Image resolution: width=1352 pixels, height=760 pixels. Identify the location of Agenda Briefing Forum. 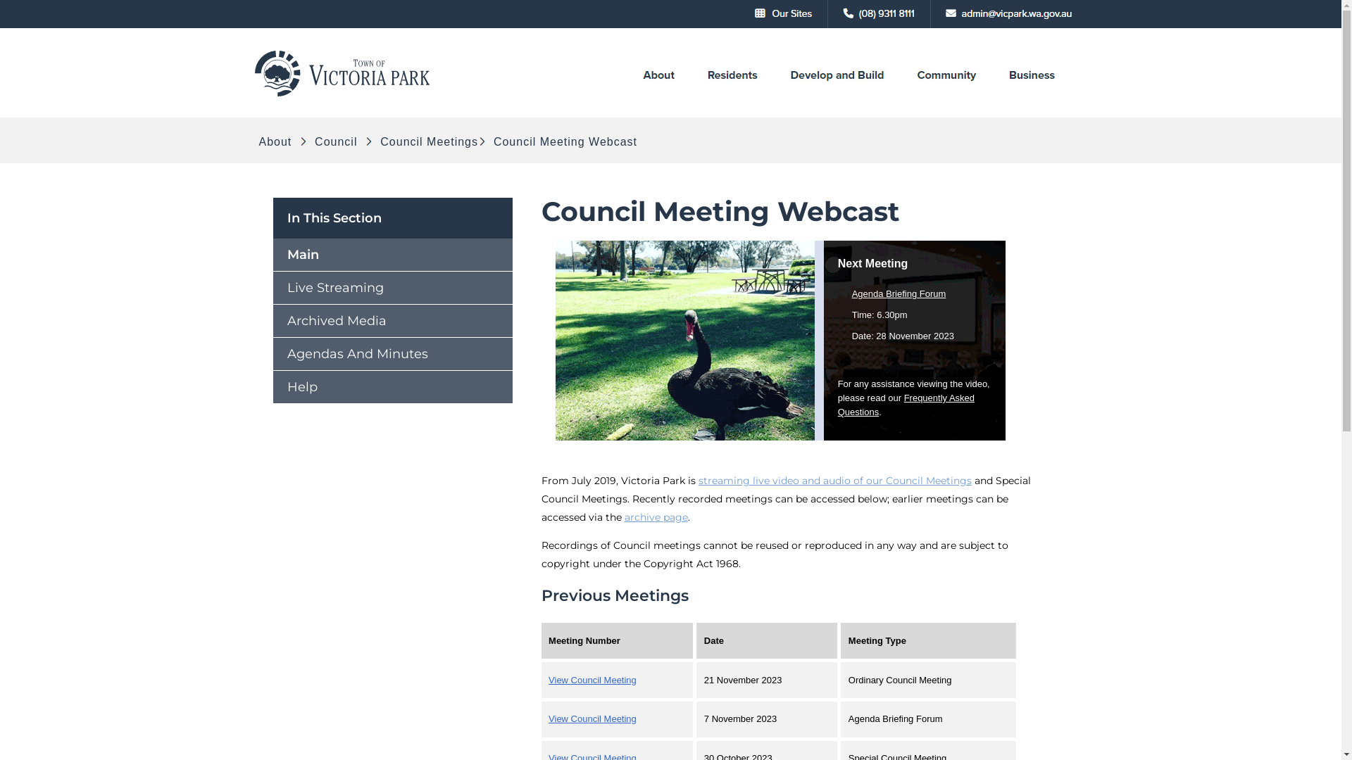
(899, 294).